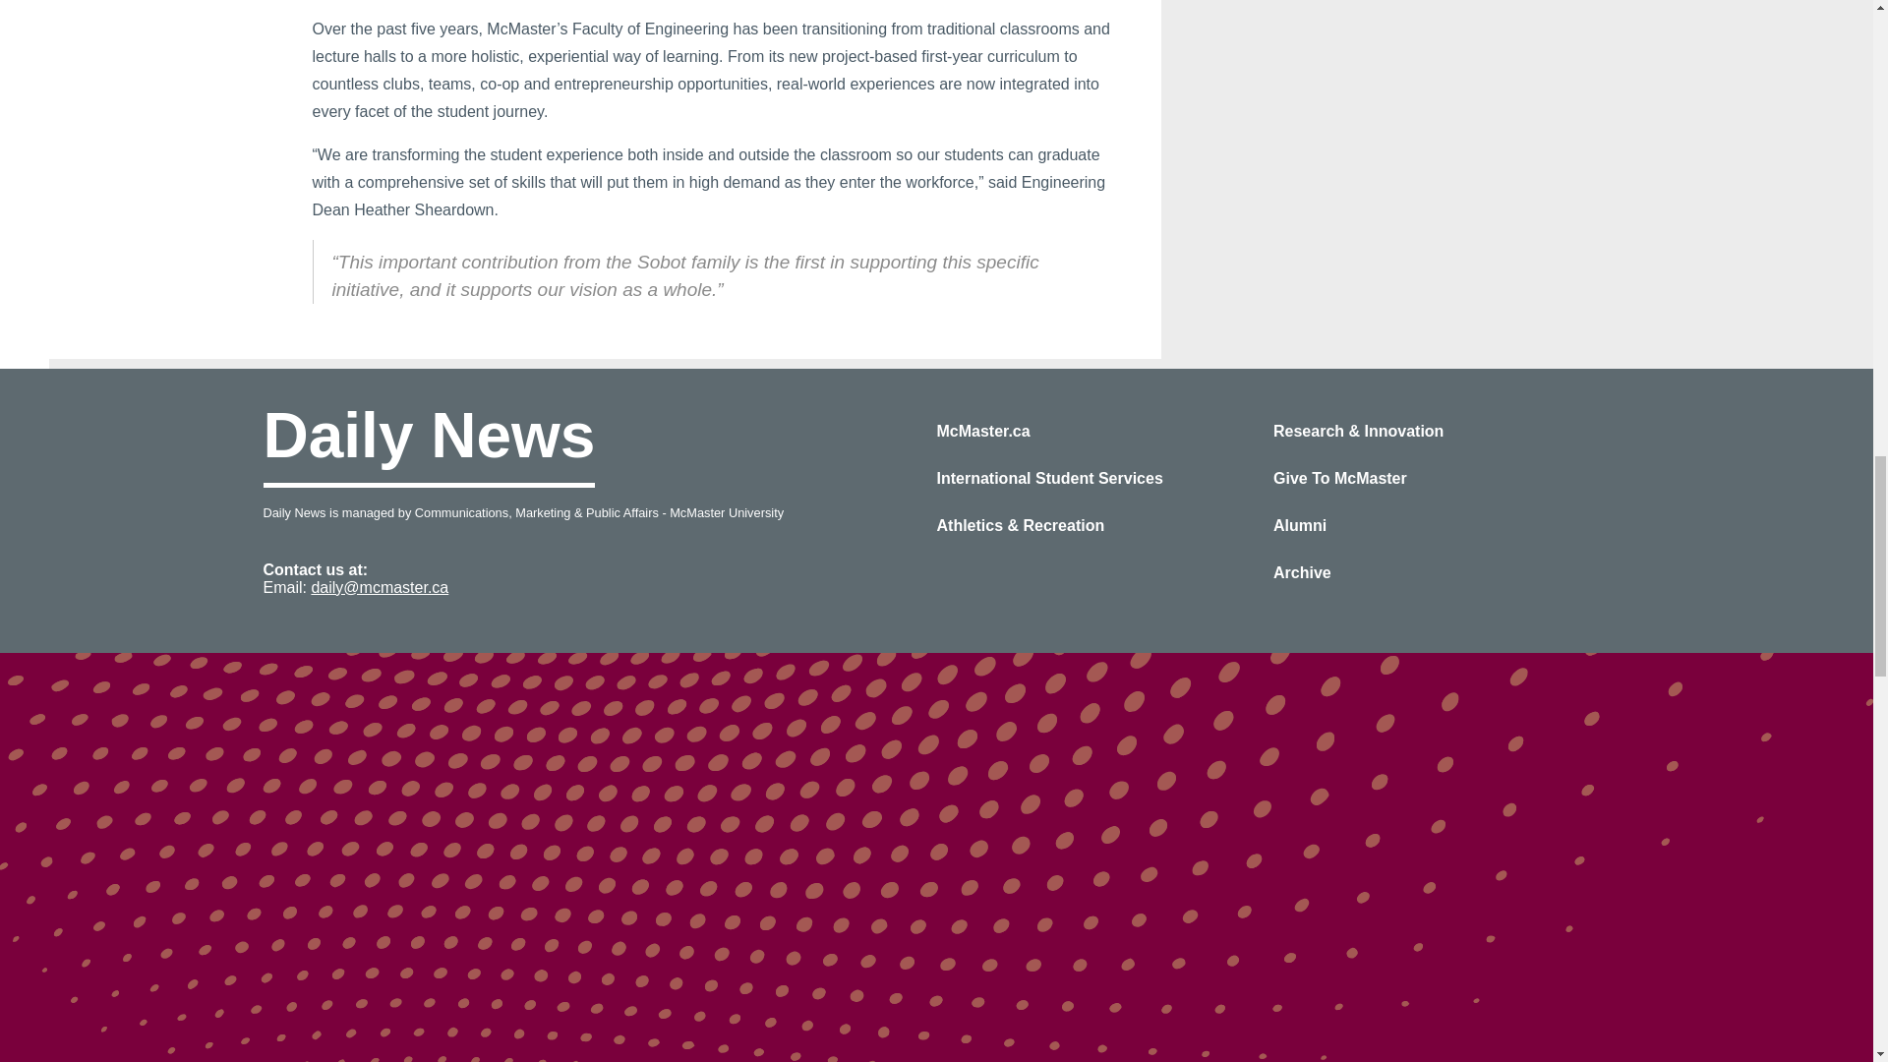 The height and width of the screenshot is (1062, 1888). I want to click on Archive, so click(1302, 572).